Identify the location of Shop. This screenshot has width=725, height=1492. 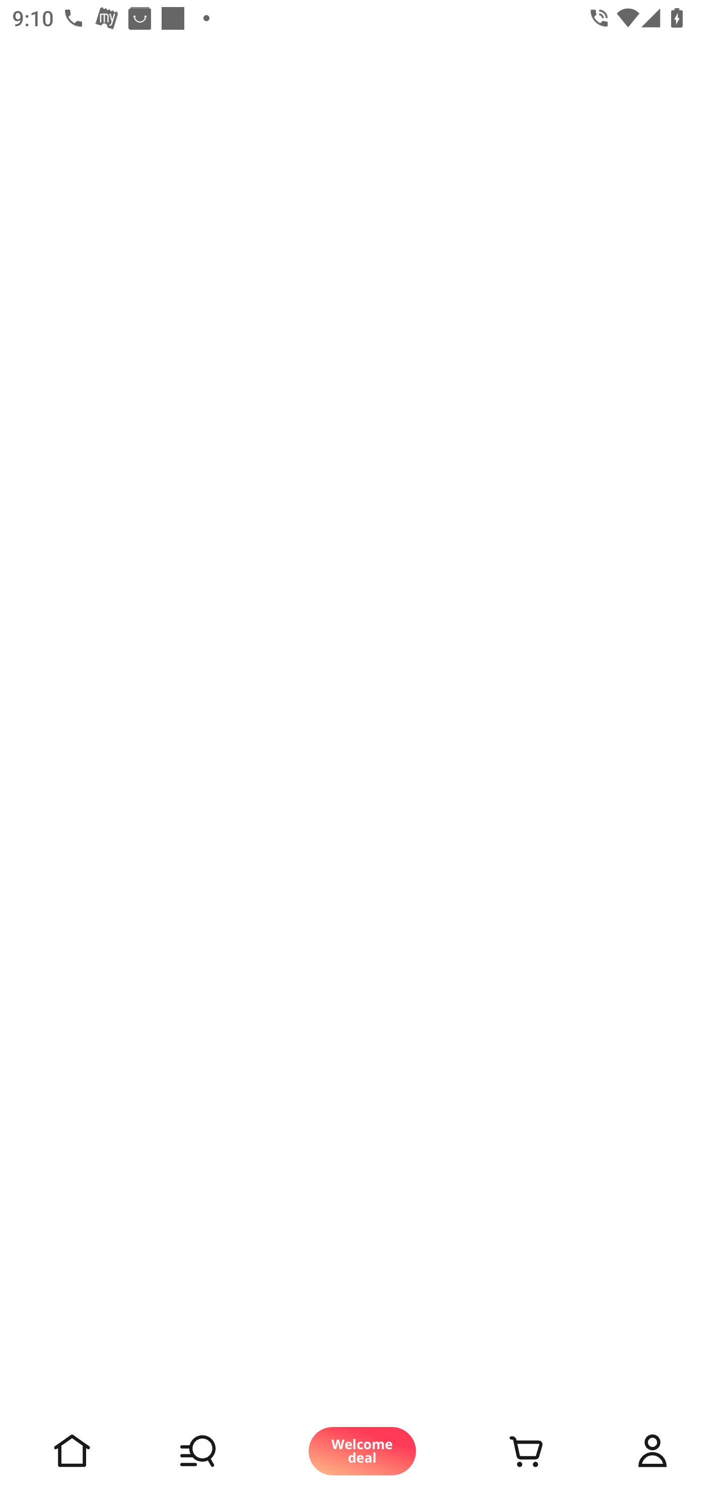
(217, 1451).